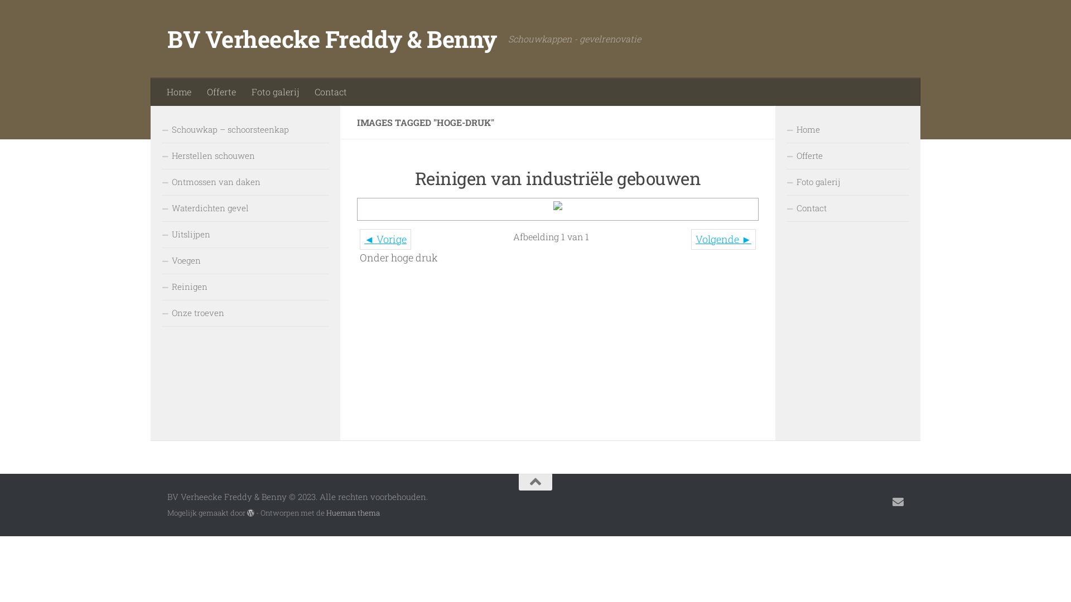 The height and width of the screenshot is (602, 1071). What do you see at coordinates (332, 39) in the screenshot?
I see `BV Verheecke Freddy & Benny` at bounding box center [332, 39].